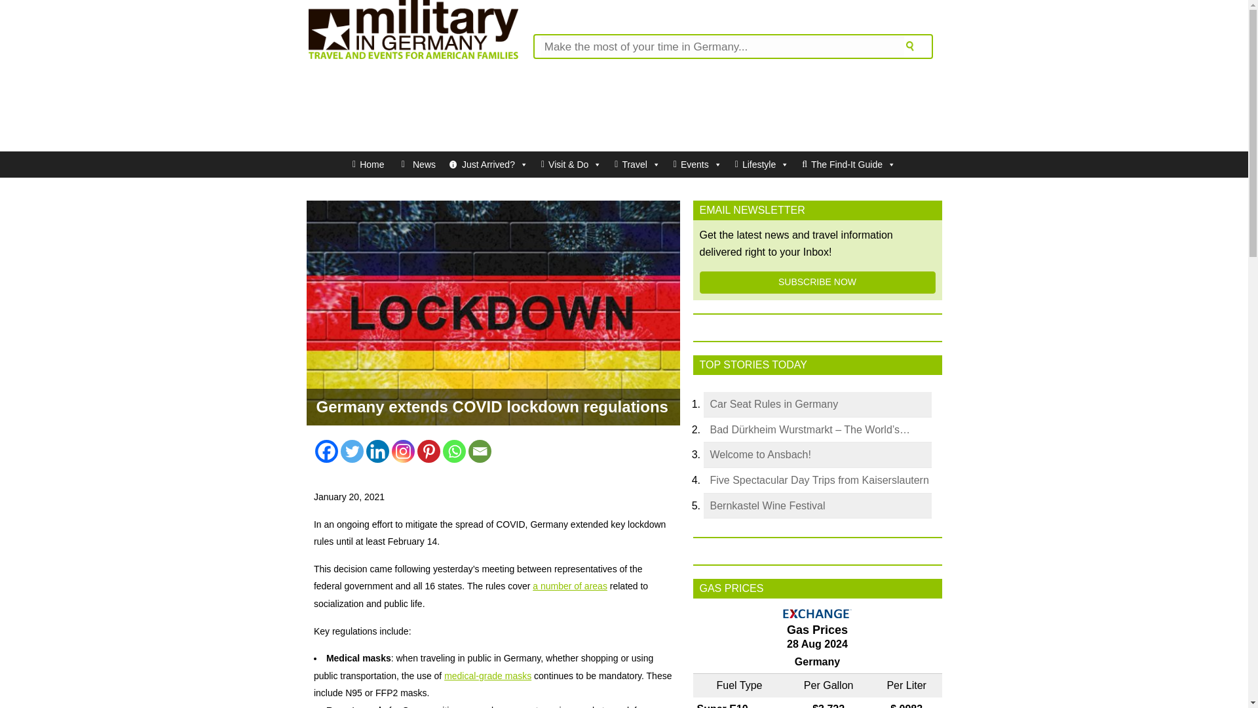 The width and height of the screenshot is (1258, 708). What do you see at coordinates (416, 165) in the screenshot?
I see `News` at bounding box center [416, 165].